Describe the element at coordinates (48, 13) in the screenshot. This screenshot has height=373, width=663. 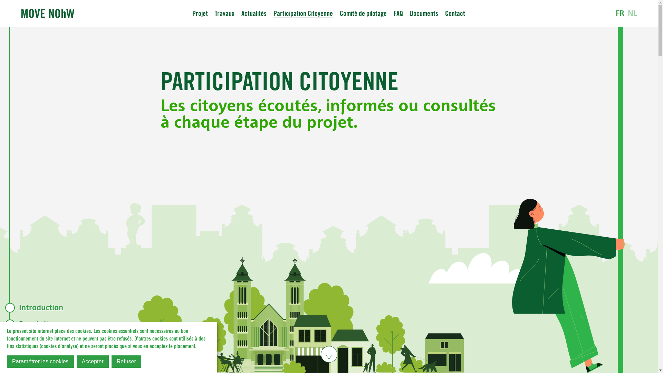
I see `MOVE NOhW` at that location.